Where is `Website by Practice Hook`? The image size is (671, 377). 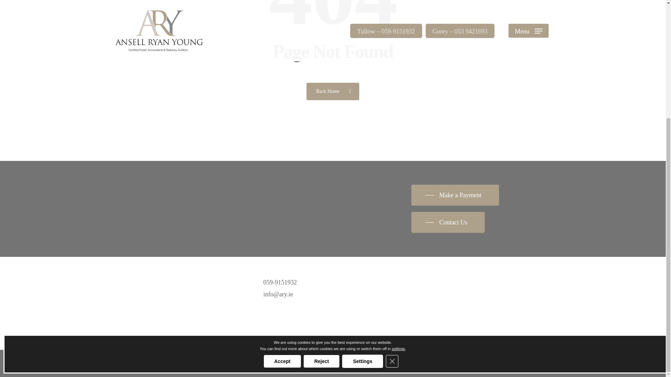
Website by Practice Hook is located at coordinates (277, 364).